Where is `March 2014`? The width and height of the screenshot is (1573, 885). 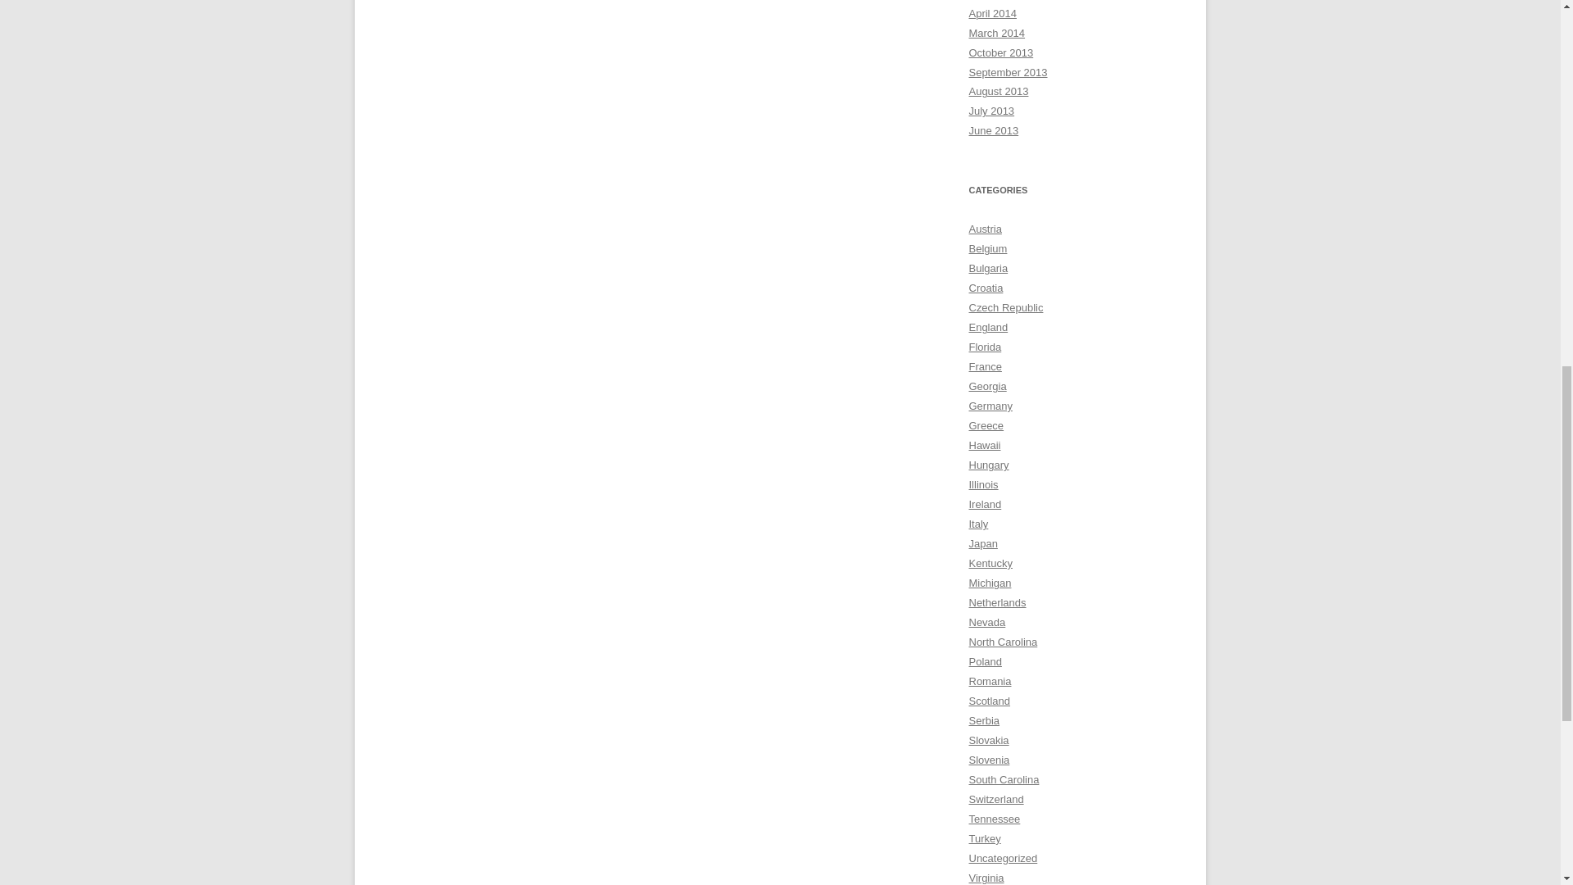
March 2014 is located at coordinates (996, 33).